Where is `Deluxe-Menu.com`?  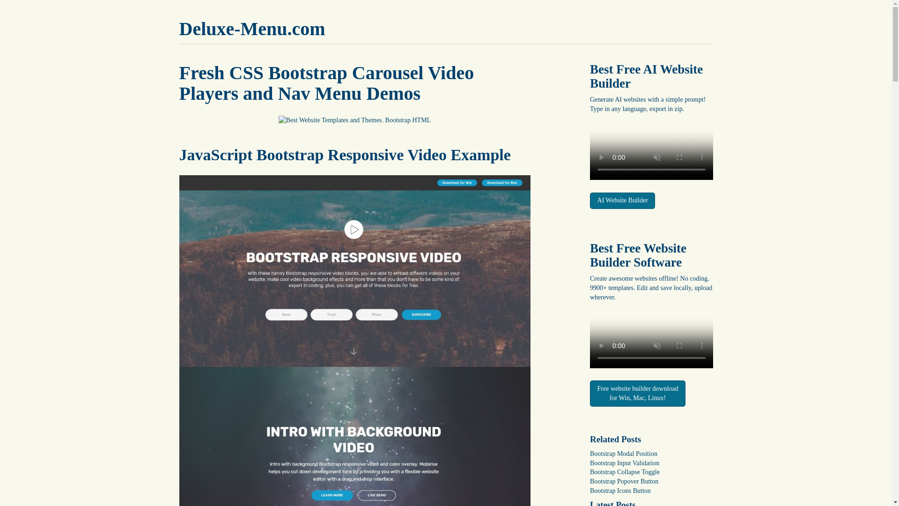
Deluxe-Menu.com is located at coordinates (252, 29).